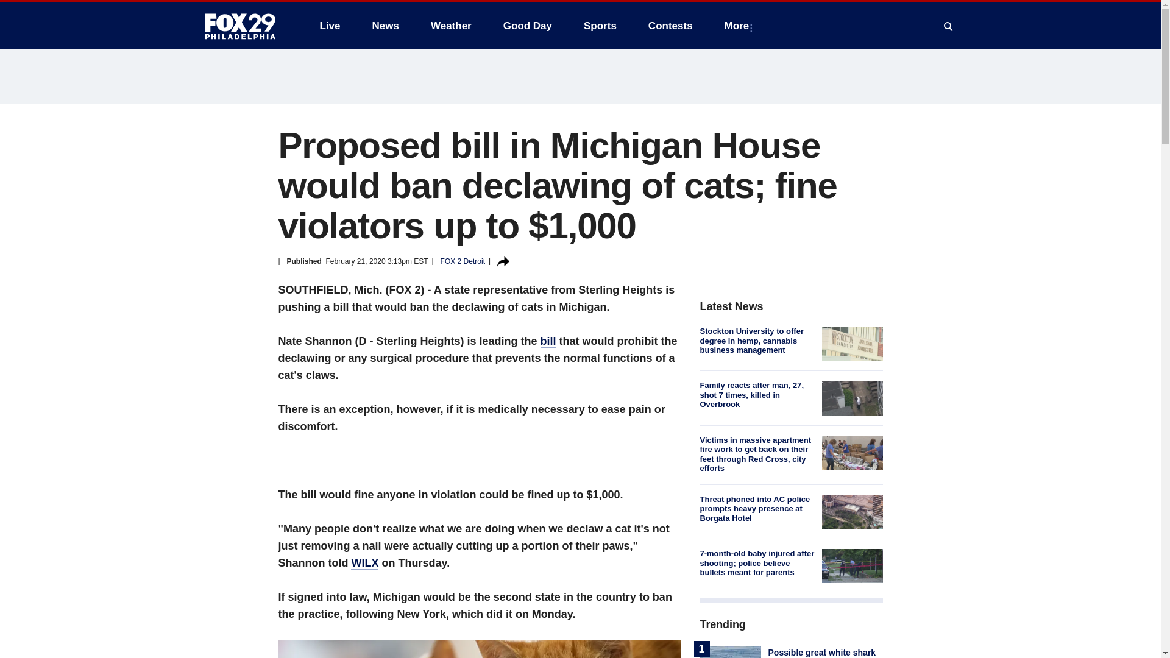  Describe the element at coordinates (739, 26) in the screenshot. I see `More` at that location.